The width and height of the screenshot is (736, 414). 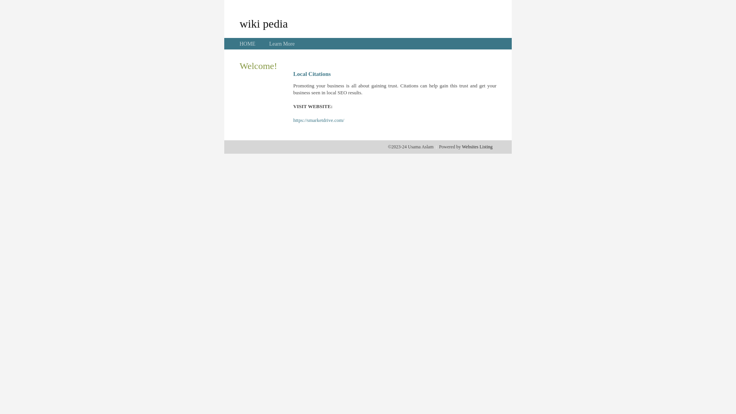 I want to click on Websites Listing, so click(x=477, y=147).